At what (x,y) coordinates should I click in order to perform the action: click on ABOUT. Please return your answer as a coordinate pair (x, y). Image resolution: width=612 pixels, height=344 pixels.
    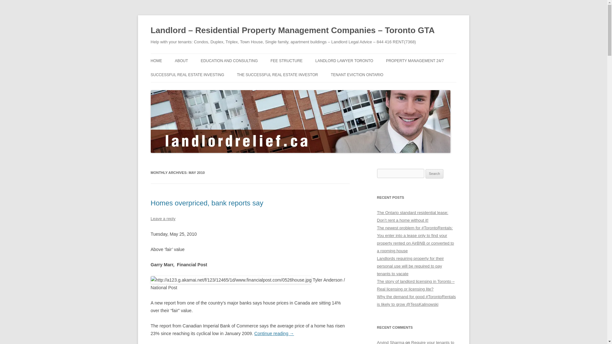
    Looking at the image, I should click on (181, 61).